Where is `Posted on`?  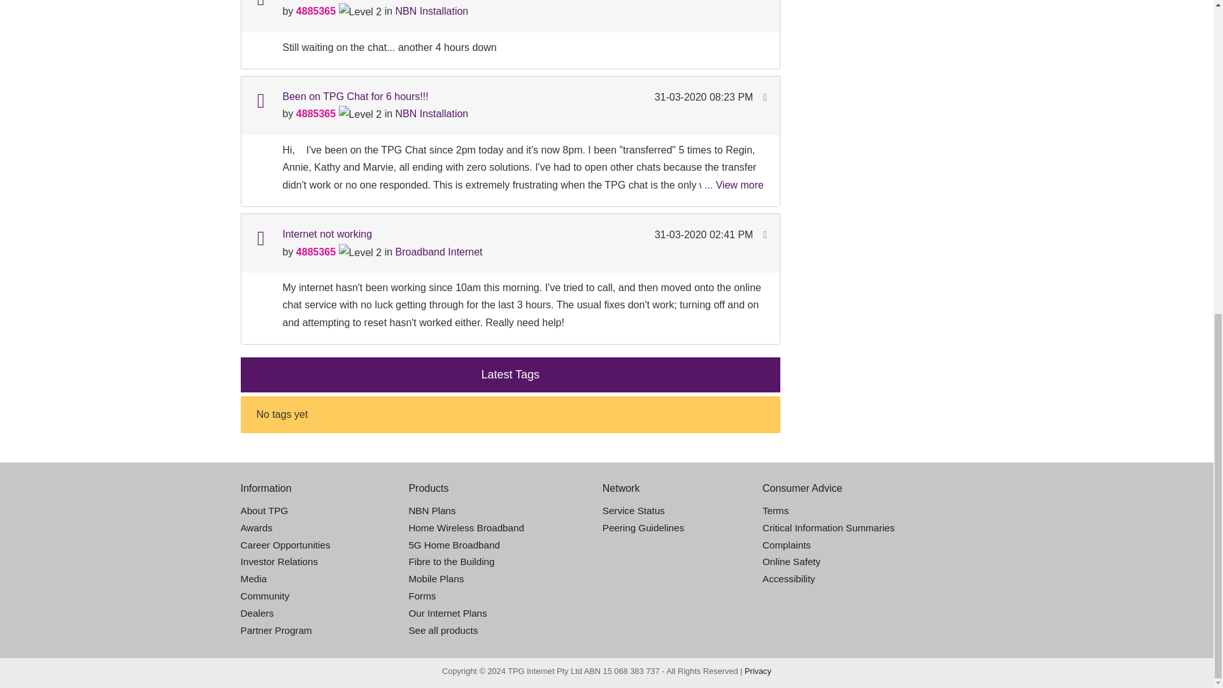 Posted on is located at coordinates (704, 97).